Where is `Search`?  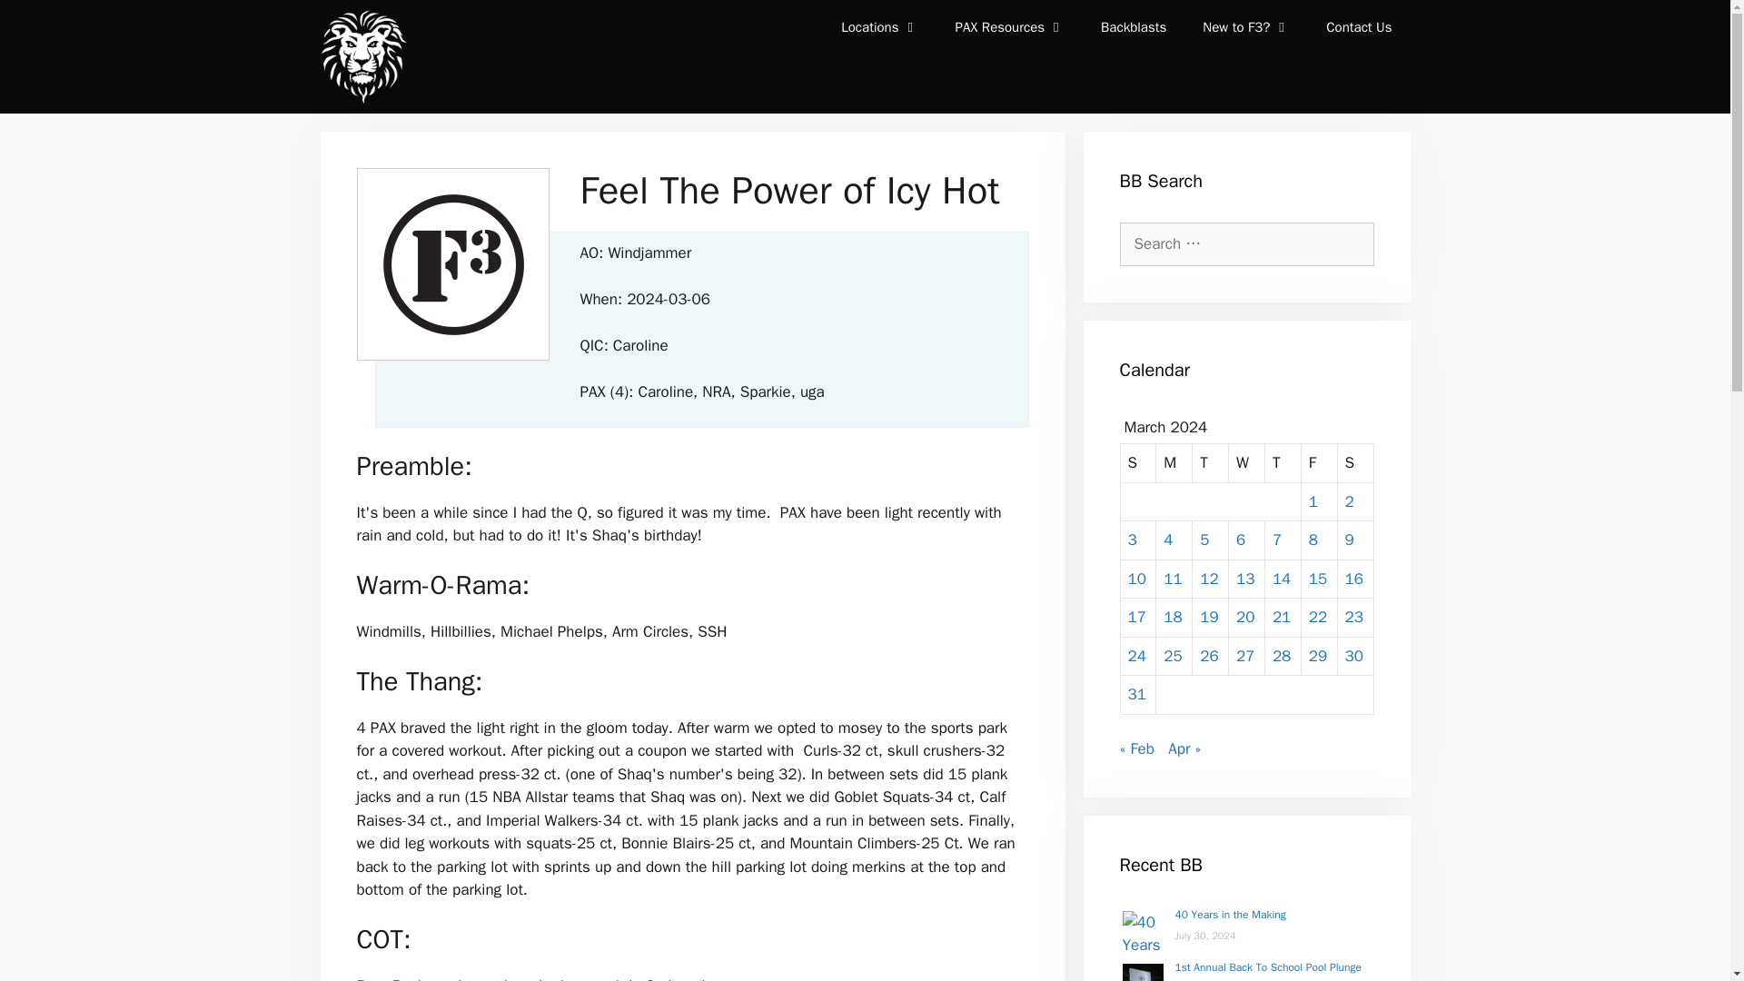 Search is located at coordinates (40, 19).